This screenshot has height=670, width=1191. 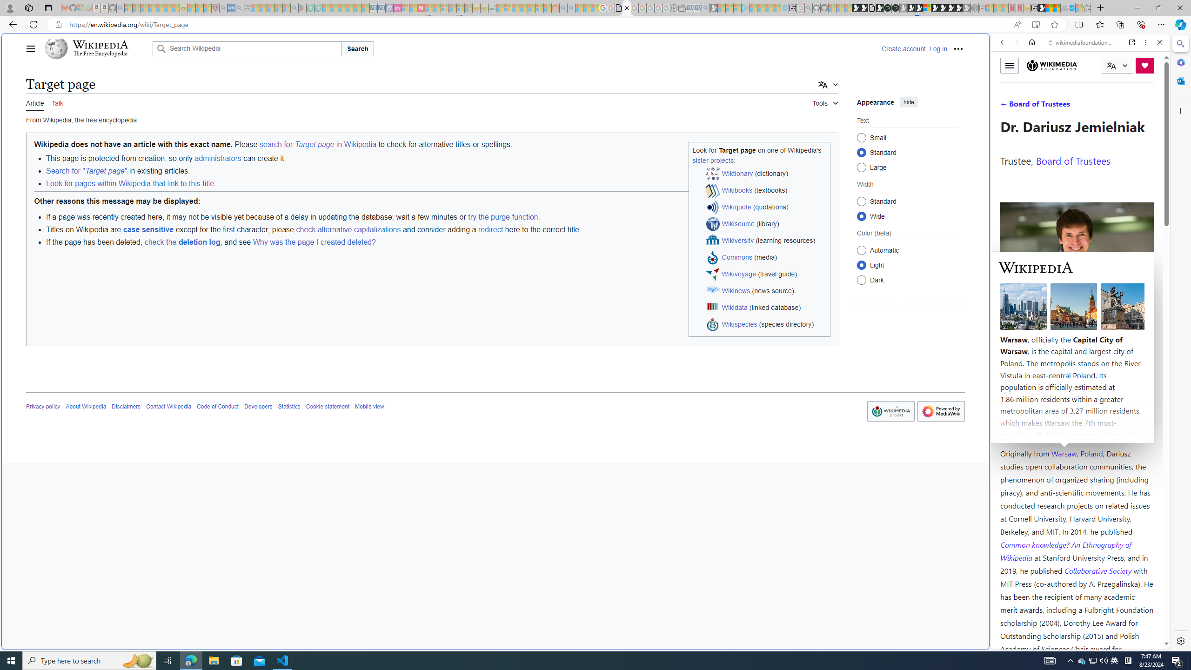 I want to click on google_privacy_policy_zh-CN.pdf, so click(x=619, y=8).